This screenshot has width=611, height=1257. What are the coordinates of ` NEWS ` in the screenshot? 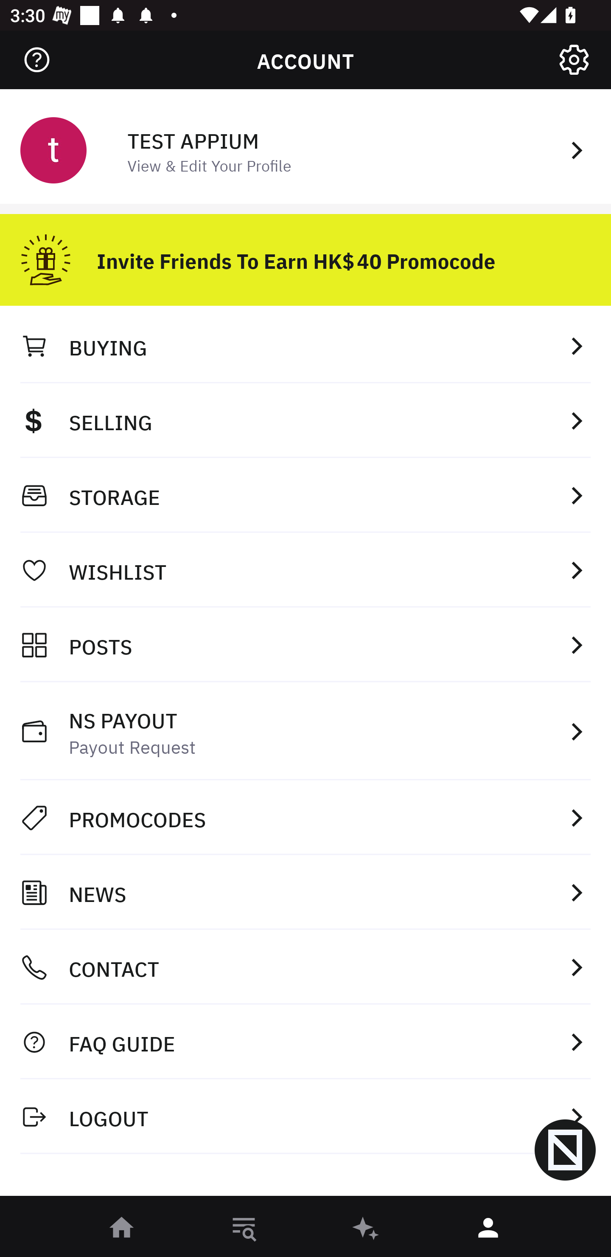 It's located at (305, 892).